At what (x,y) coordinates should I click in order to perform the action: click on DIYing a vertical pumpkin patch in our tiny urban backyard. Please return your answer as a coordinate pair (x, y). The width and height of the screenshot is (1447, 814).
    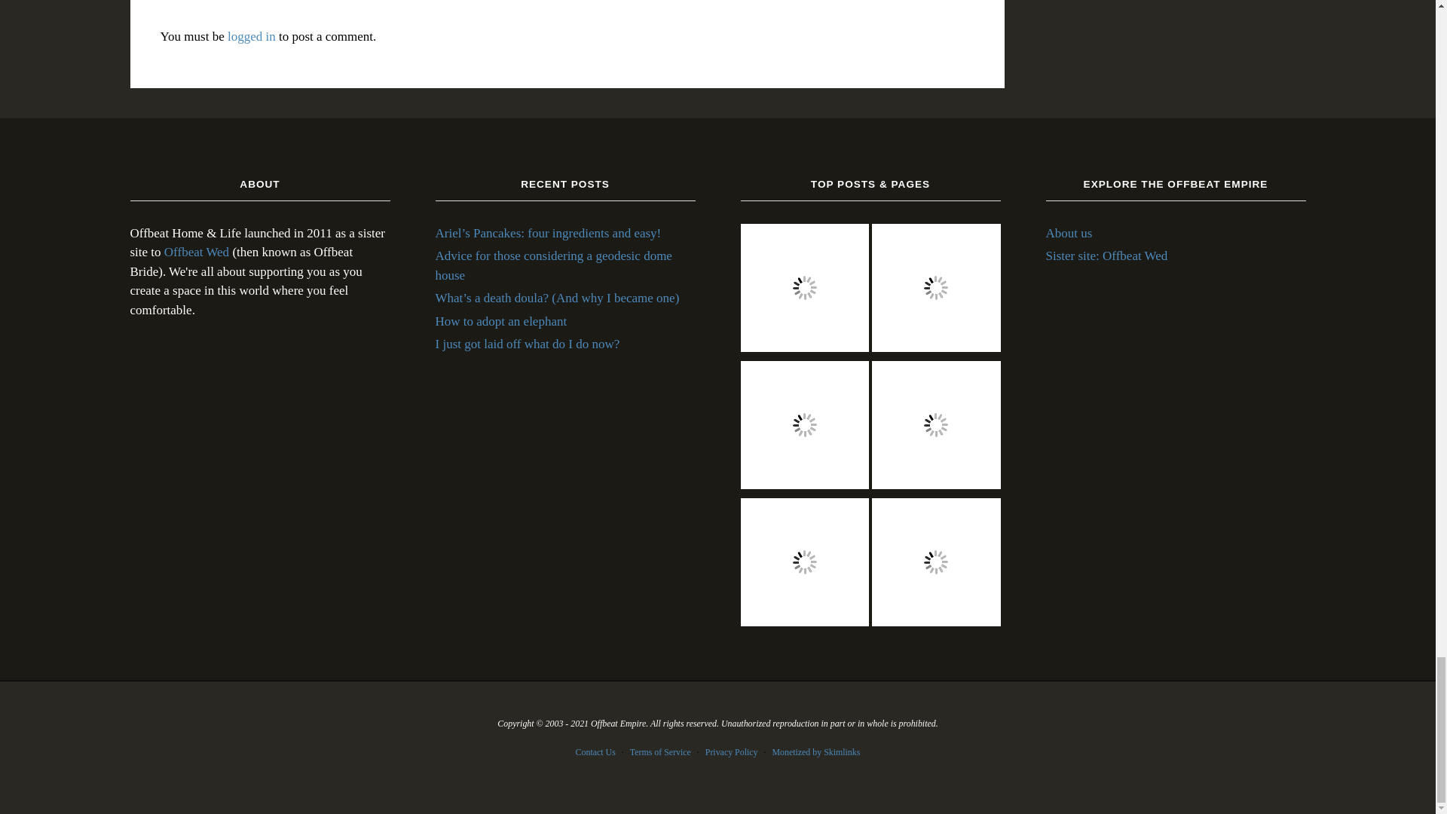
    Looking at the image, I should click on (804, 428).